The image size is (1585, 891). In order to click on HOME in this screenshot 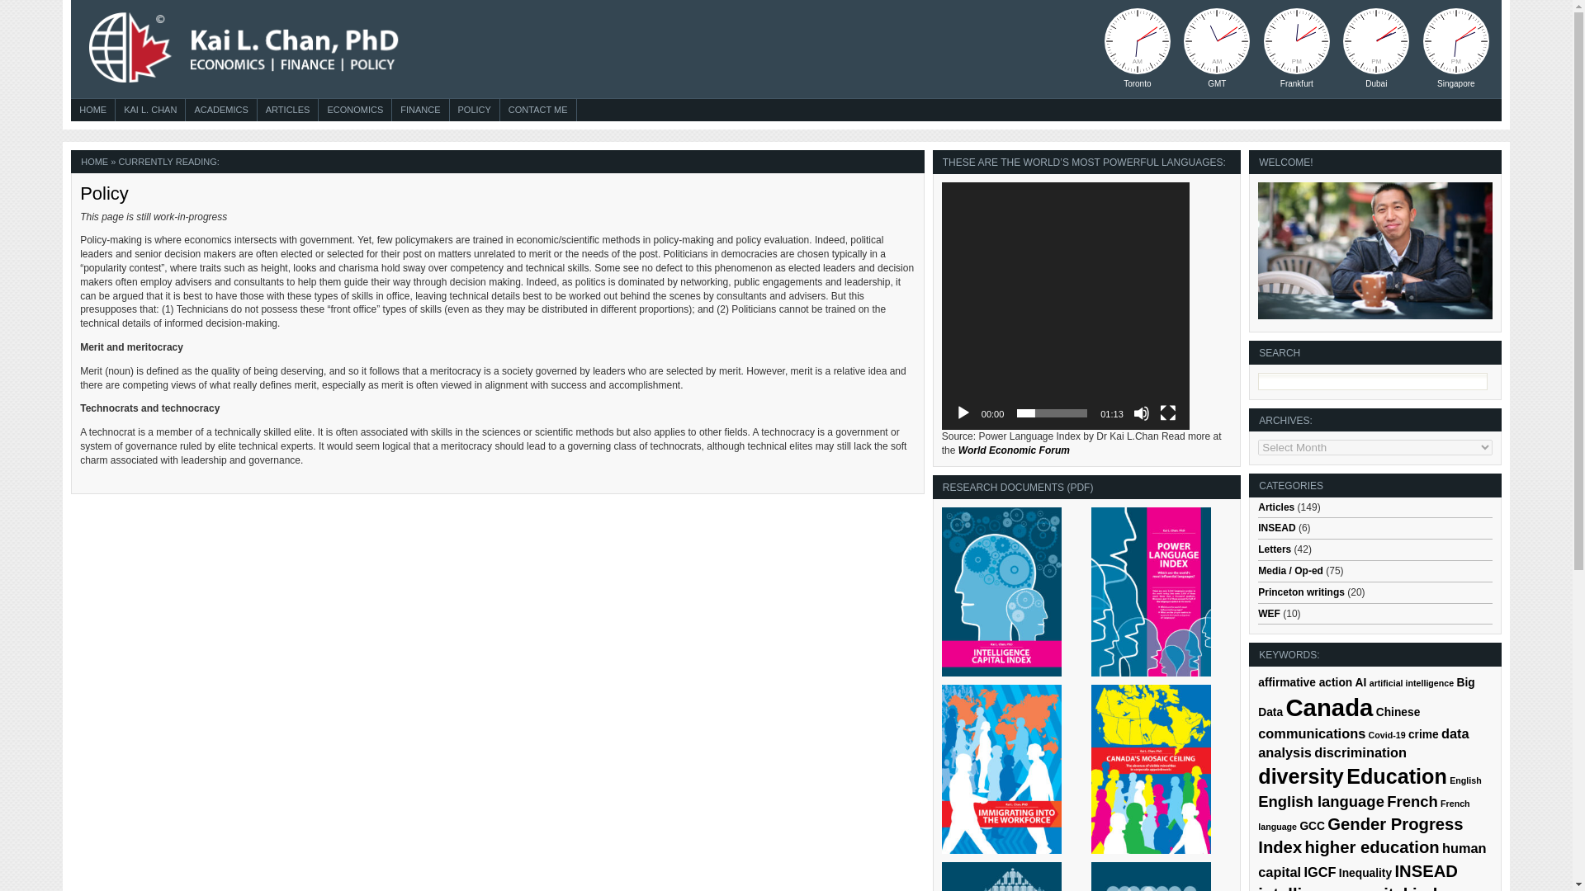, I will do `click(92, 111)`.